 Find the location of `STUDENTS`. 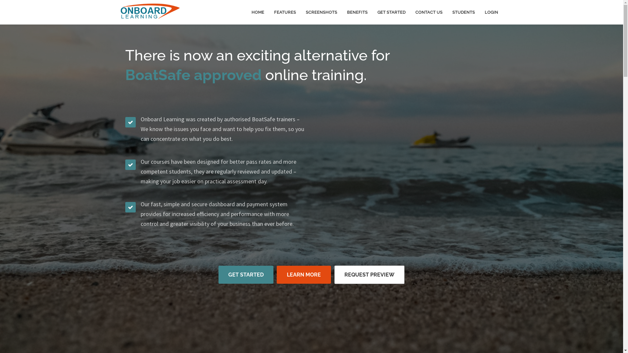

STUDENTS is located at coordinates (464, 12).